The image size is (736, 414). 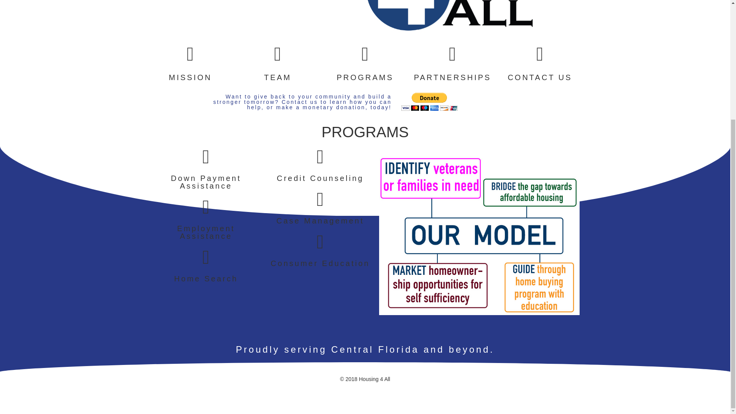 I want to click on Housing 4 All Revised Logo, so click(x=365, y=18).